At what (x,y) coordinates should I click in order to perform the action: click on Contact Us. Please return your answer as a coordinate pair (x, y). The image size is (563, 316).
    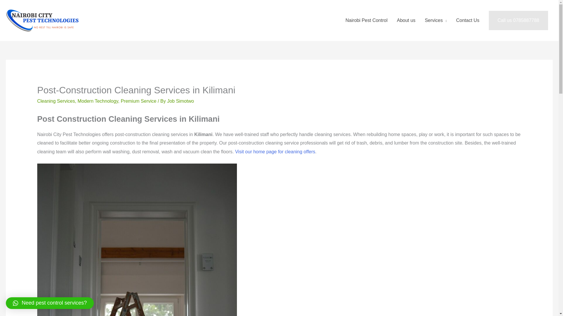
    Looking at the image, I should click on (468, 20).